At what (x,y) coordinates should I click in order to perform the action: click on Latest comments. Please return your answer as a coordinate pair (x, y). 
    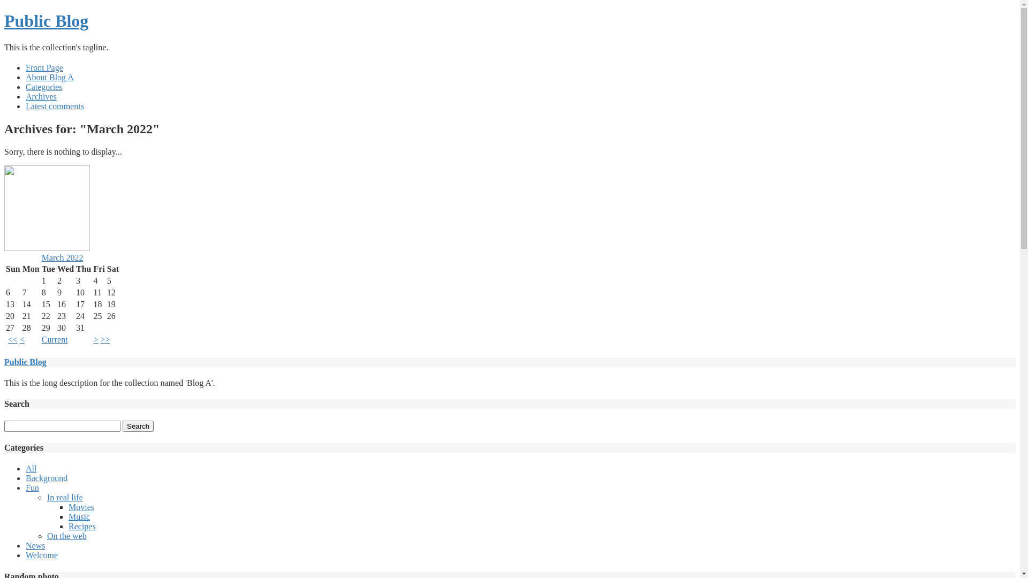
    Looking at the image, I should click on (55, 106).